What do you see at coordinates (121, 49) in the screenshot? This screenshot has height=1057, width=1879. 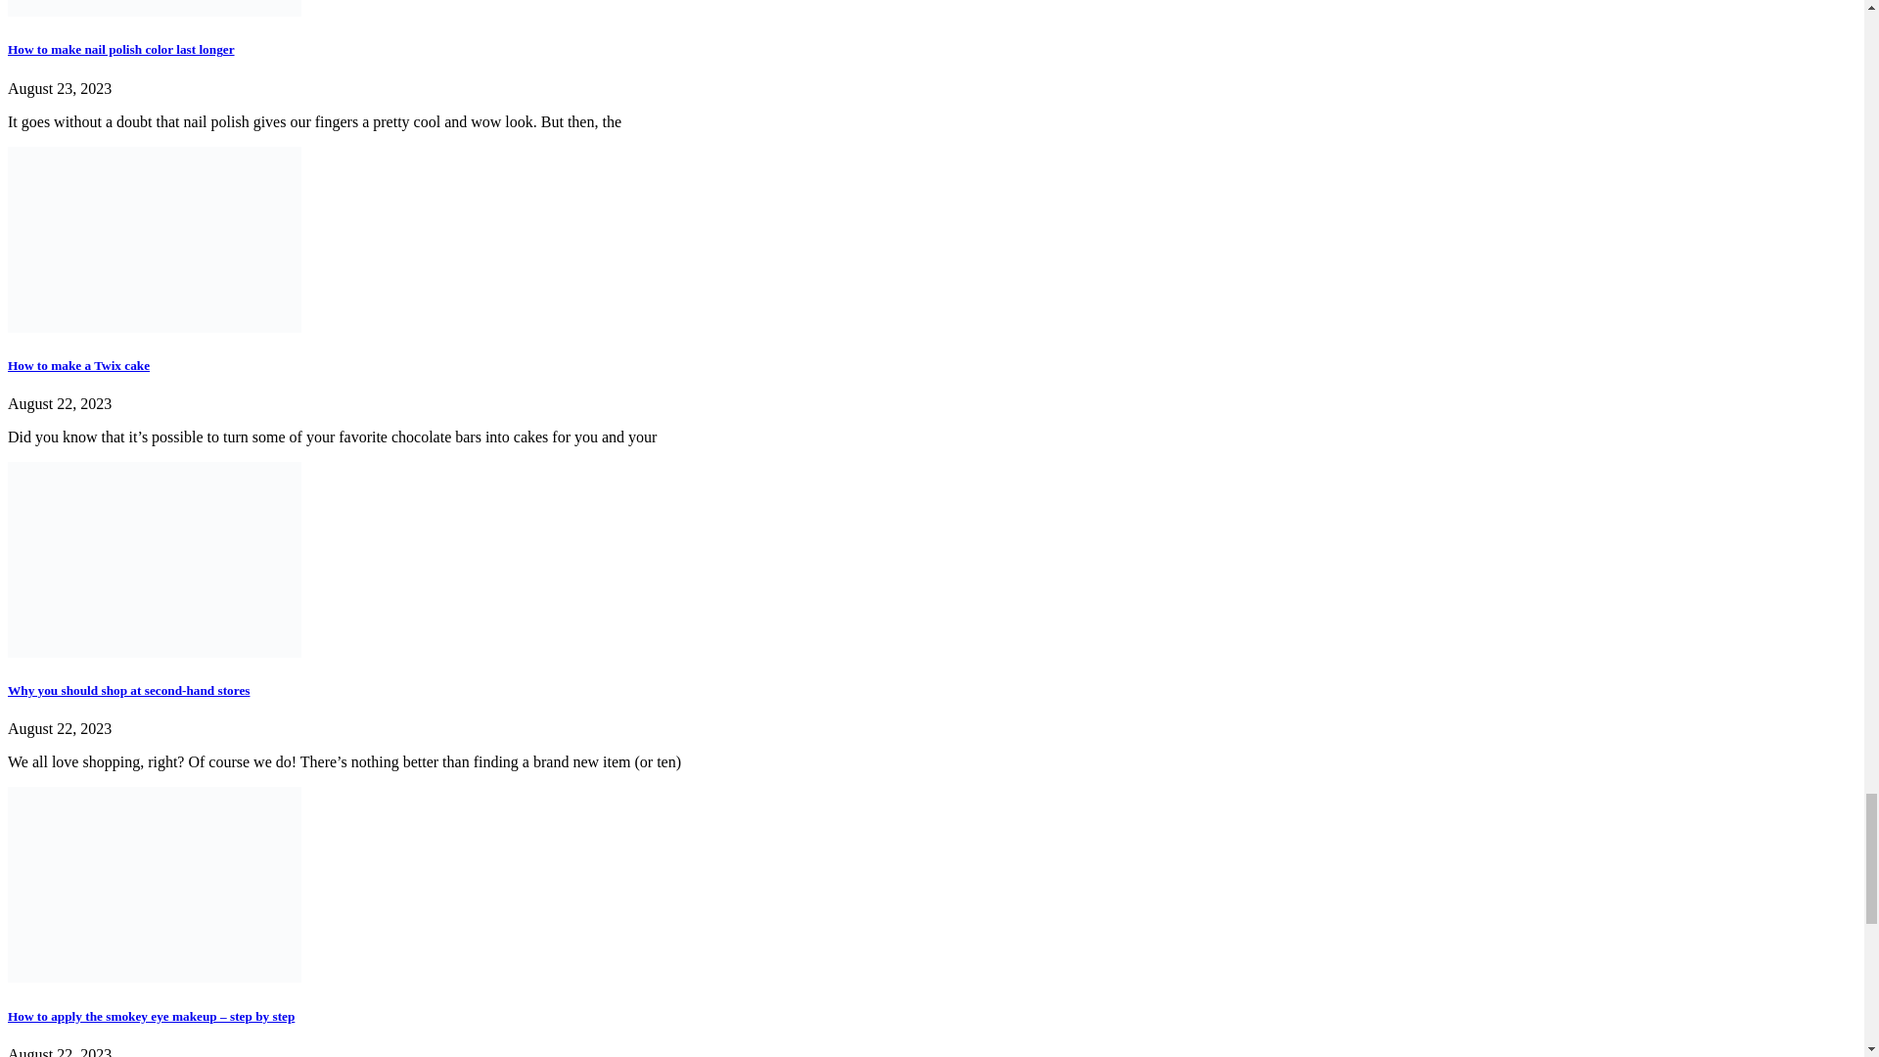 I see `How to make nail polish color last longer` at bounding box center [121, 49].